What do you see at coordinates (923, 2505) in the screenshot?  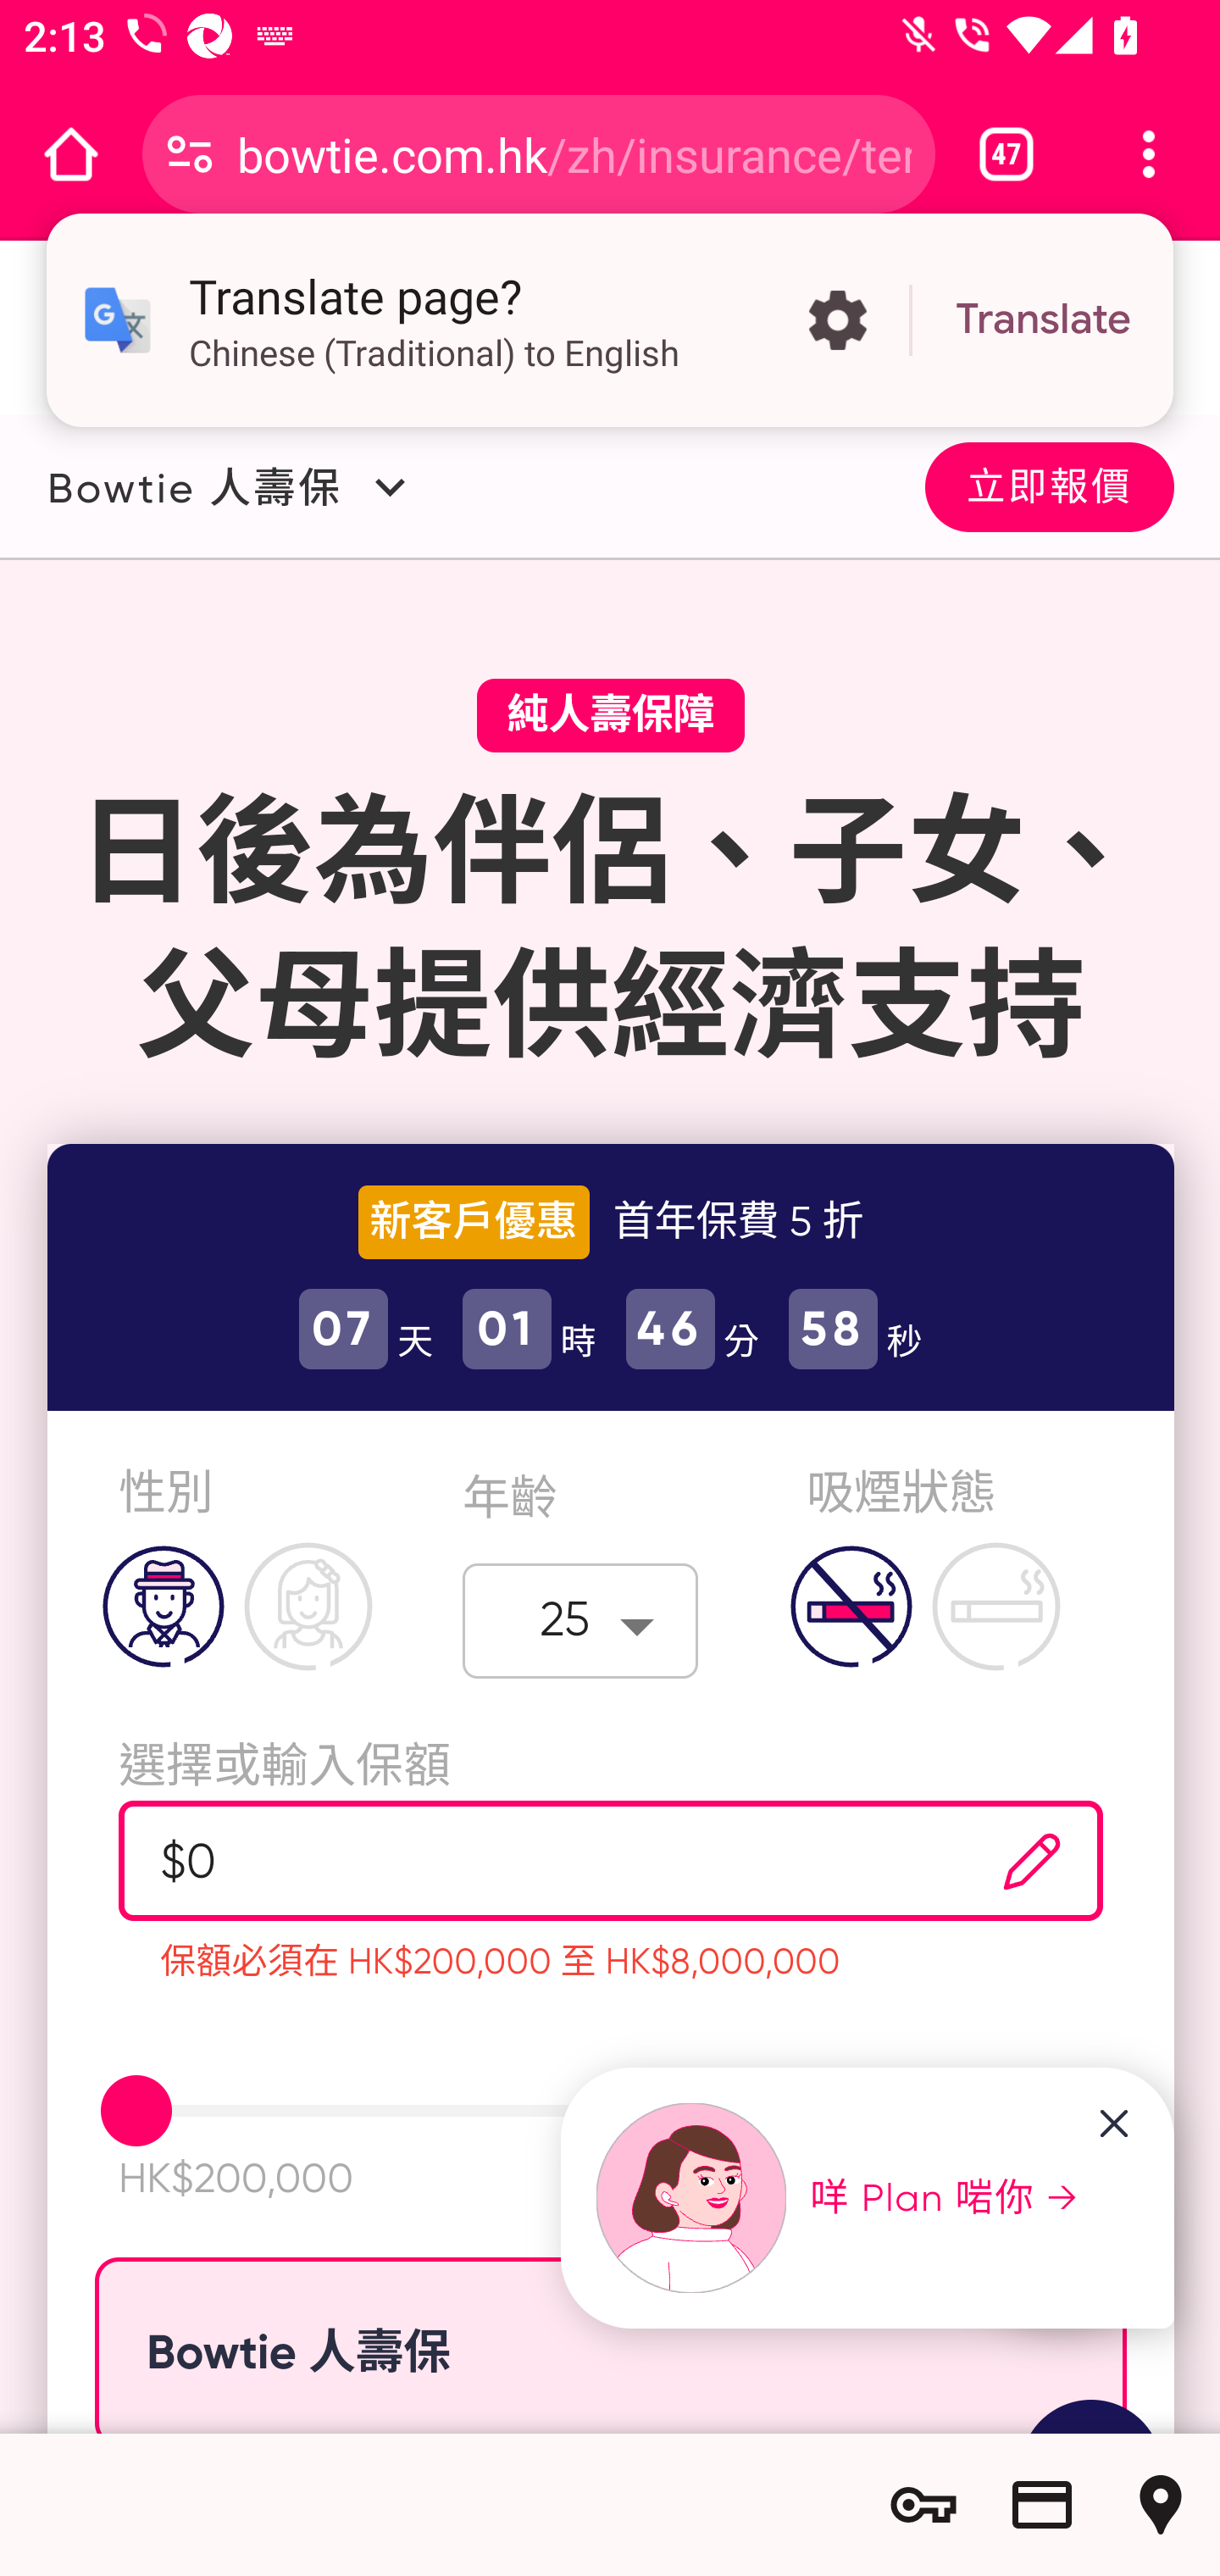 I see `Show saved passwords and password options` at bounding box center [923, 2505].